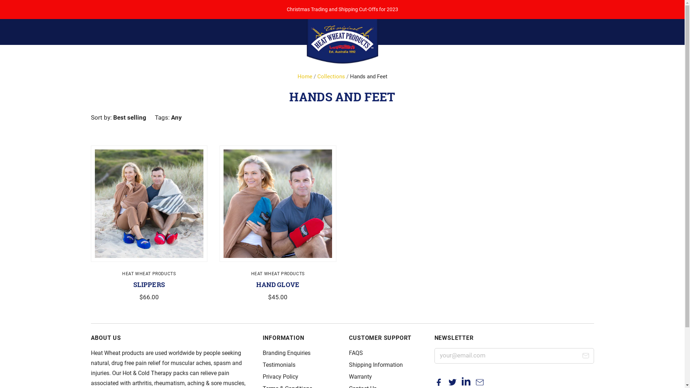  I want to click on COLOUR GALLERY, so click(364, 83).